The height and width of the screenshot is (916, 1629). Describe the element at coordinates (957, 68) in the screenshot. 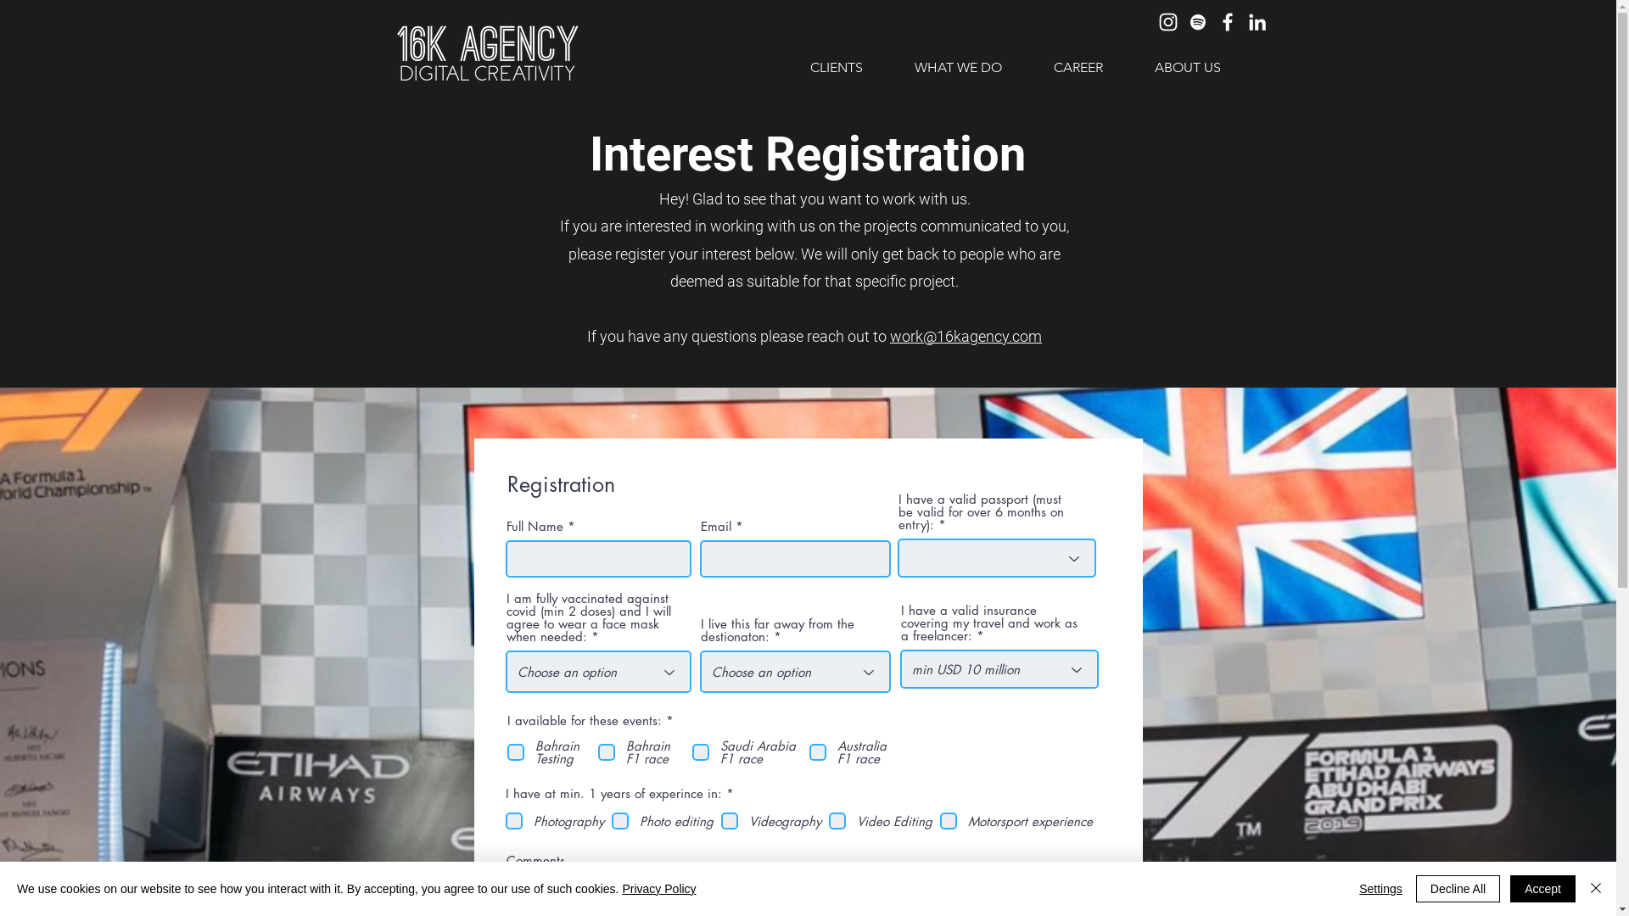

I see `WHAT WE DO` at that location.